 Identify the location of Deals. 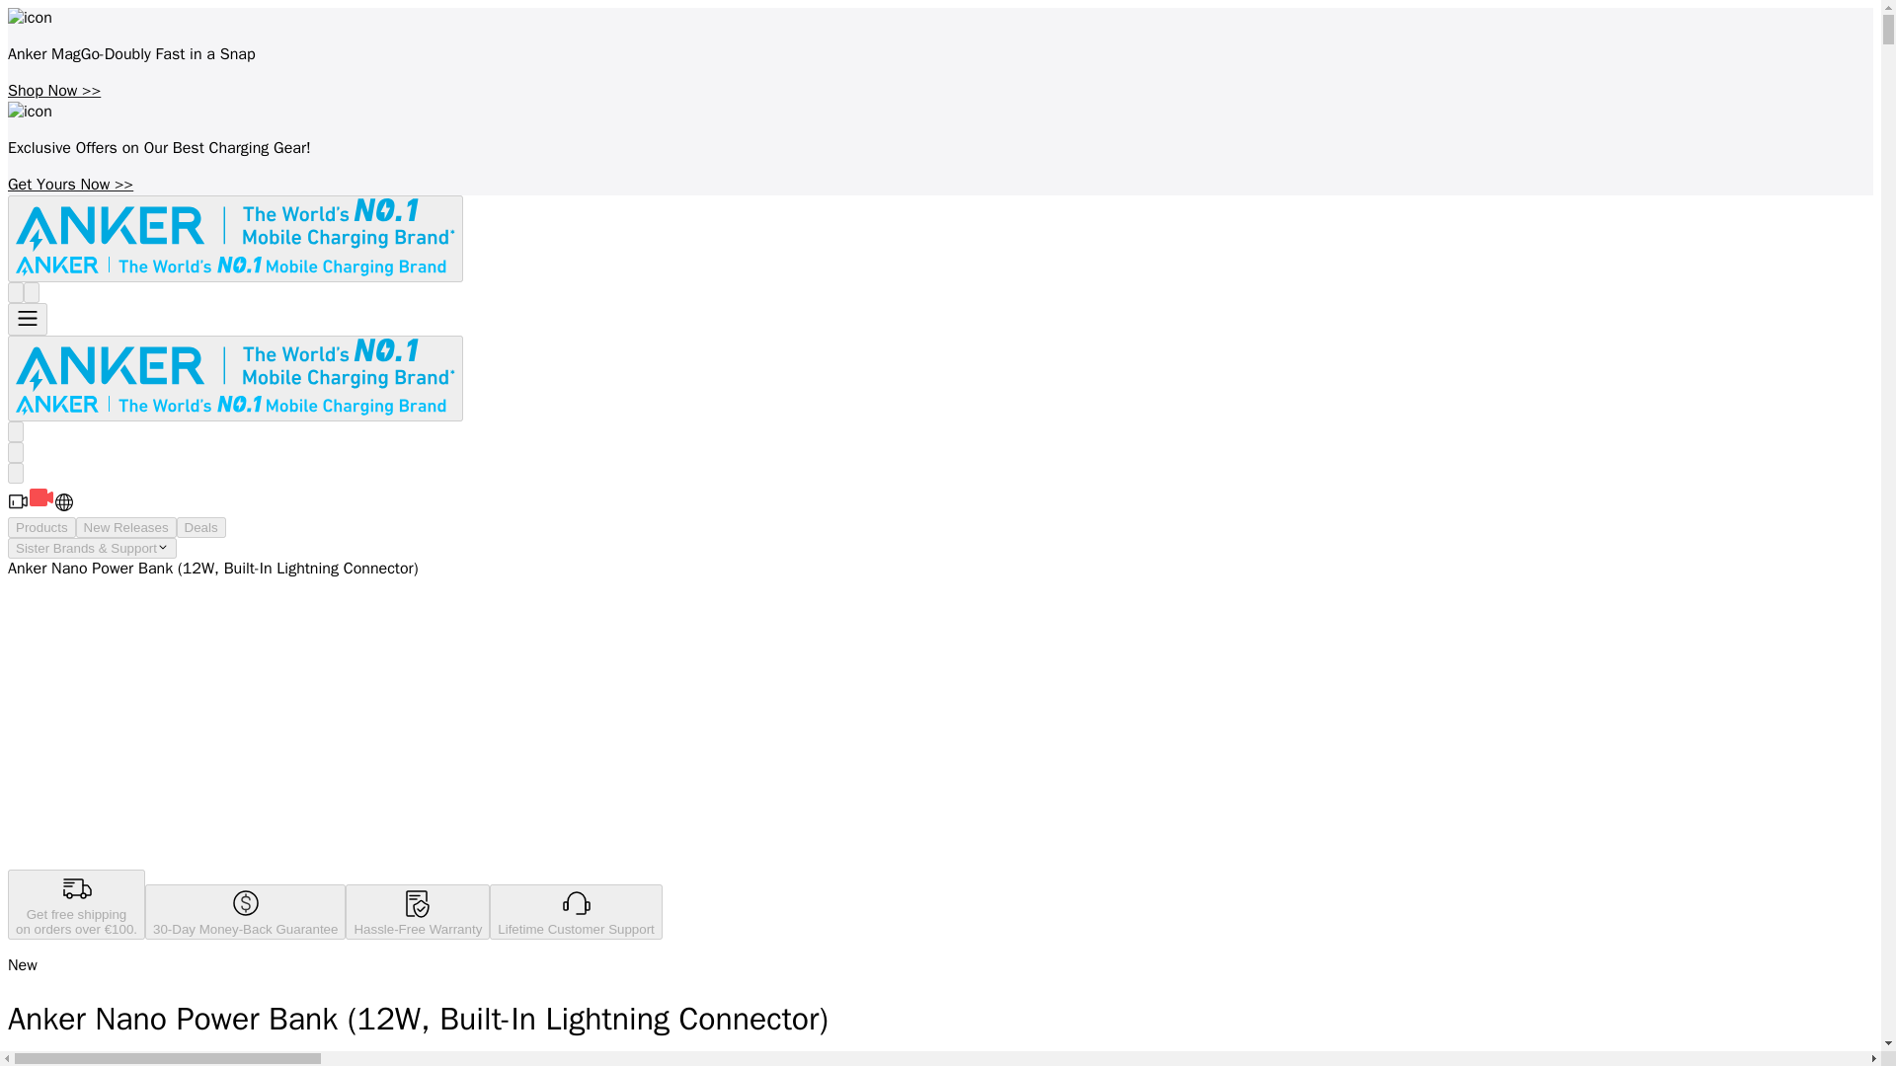
(200, 527).